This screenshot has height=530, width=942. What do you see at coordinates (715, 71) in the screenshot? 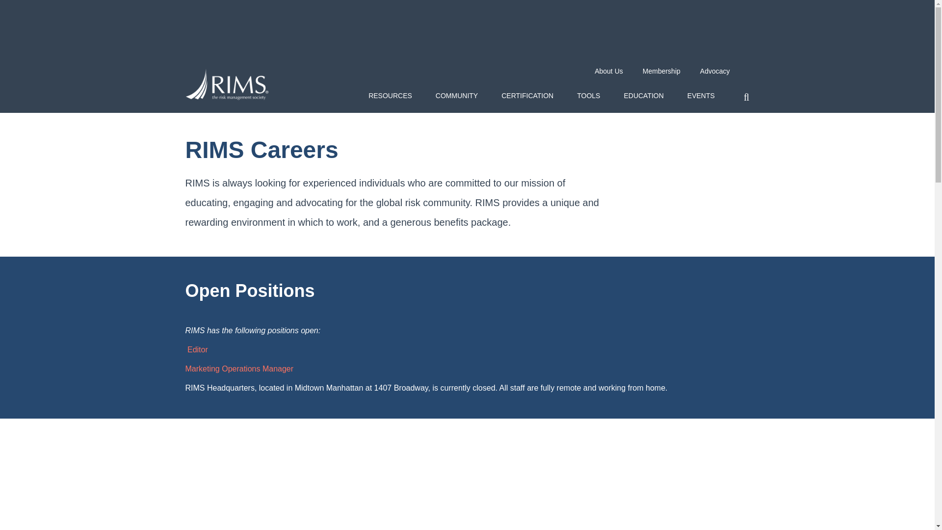
I see `Advocacy` at bounding box center [715, 71].